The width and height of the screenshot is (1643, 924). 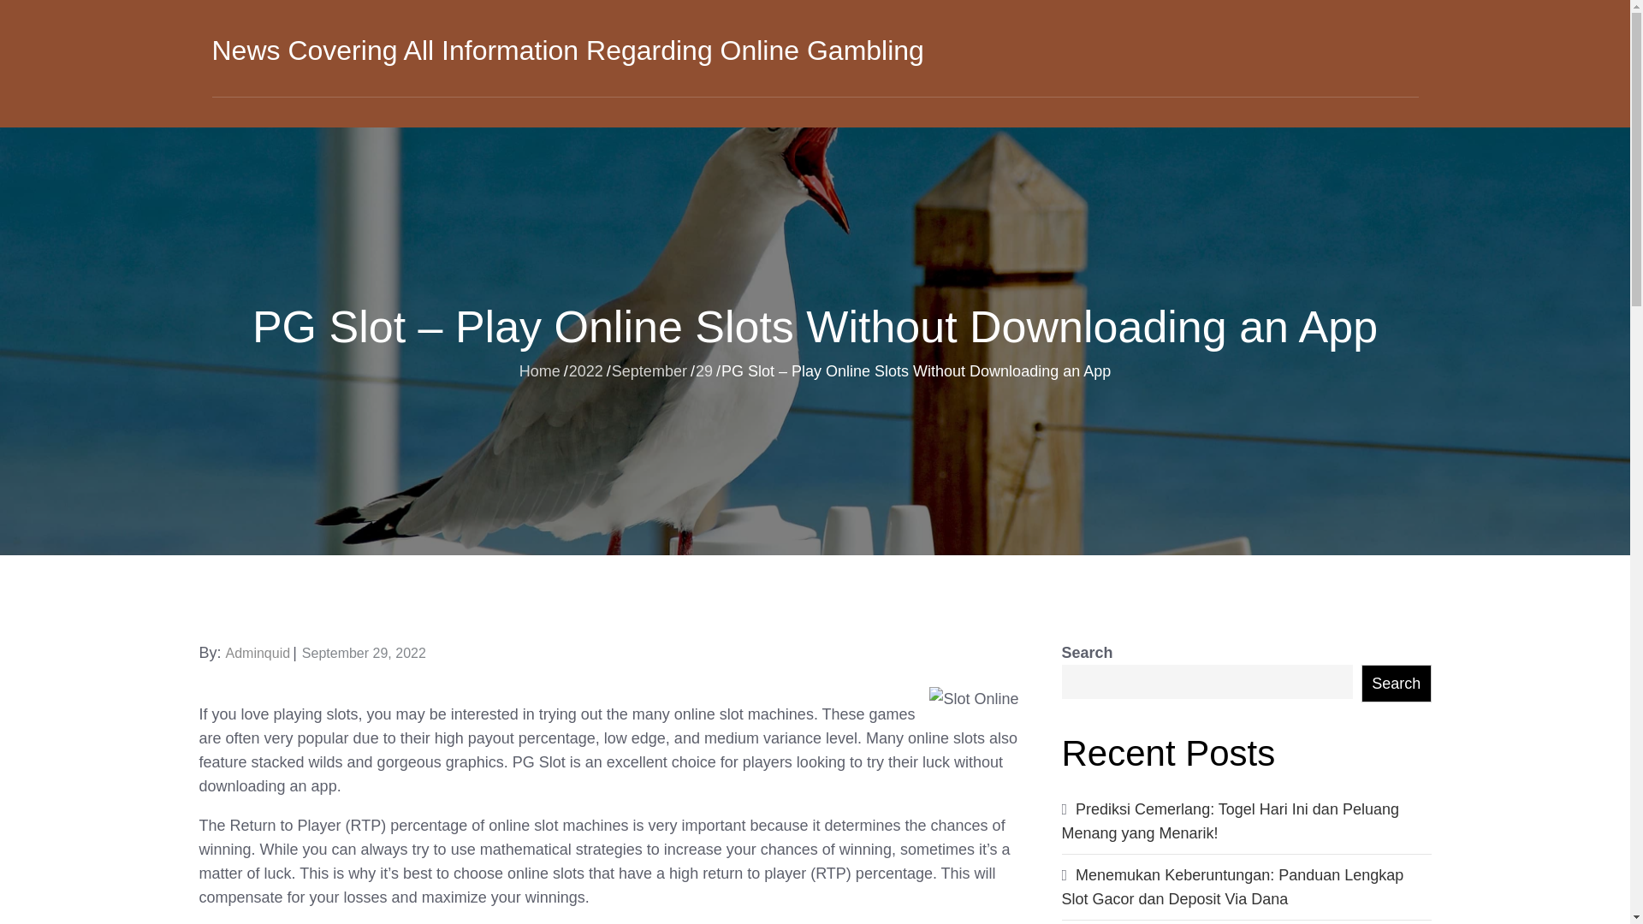 I want to click on Home, so click(x=539, y=370).